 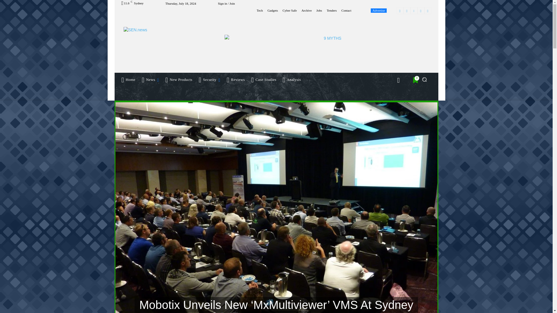 What do you see at coordinates (319, 10) in the screenshot?
I see `Jobs` at bounding box center [319, 10].